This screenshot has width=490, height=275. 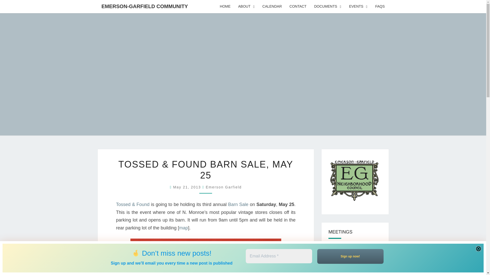 I want to click on Barn Sale, so click(x=238, y=204).